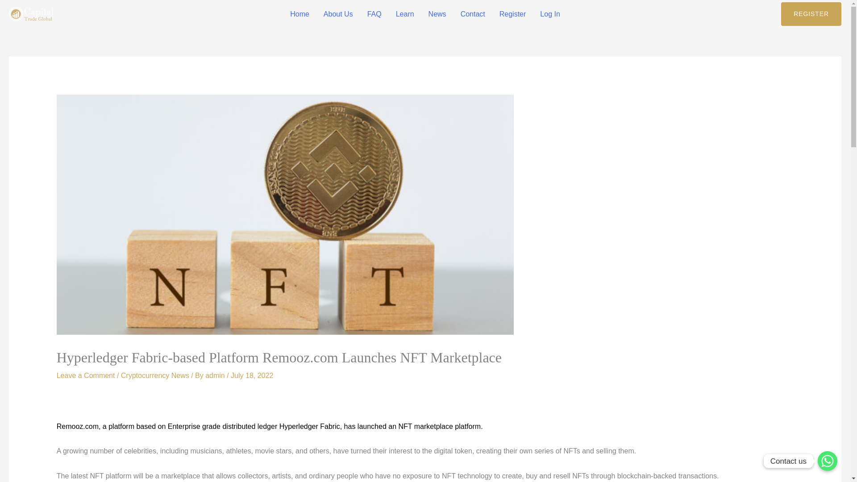 The image size is (857, 482). I want to click on Learn, so click(405, 14).